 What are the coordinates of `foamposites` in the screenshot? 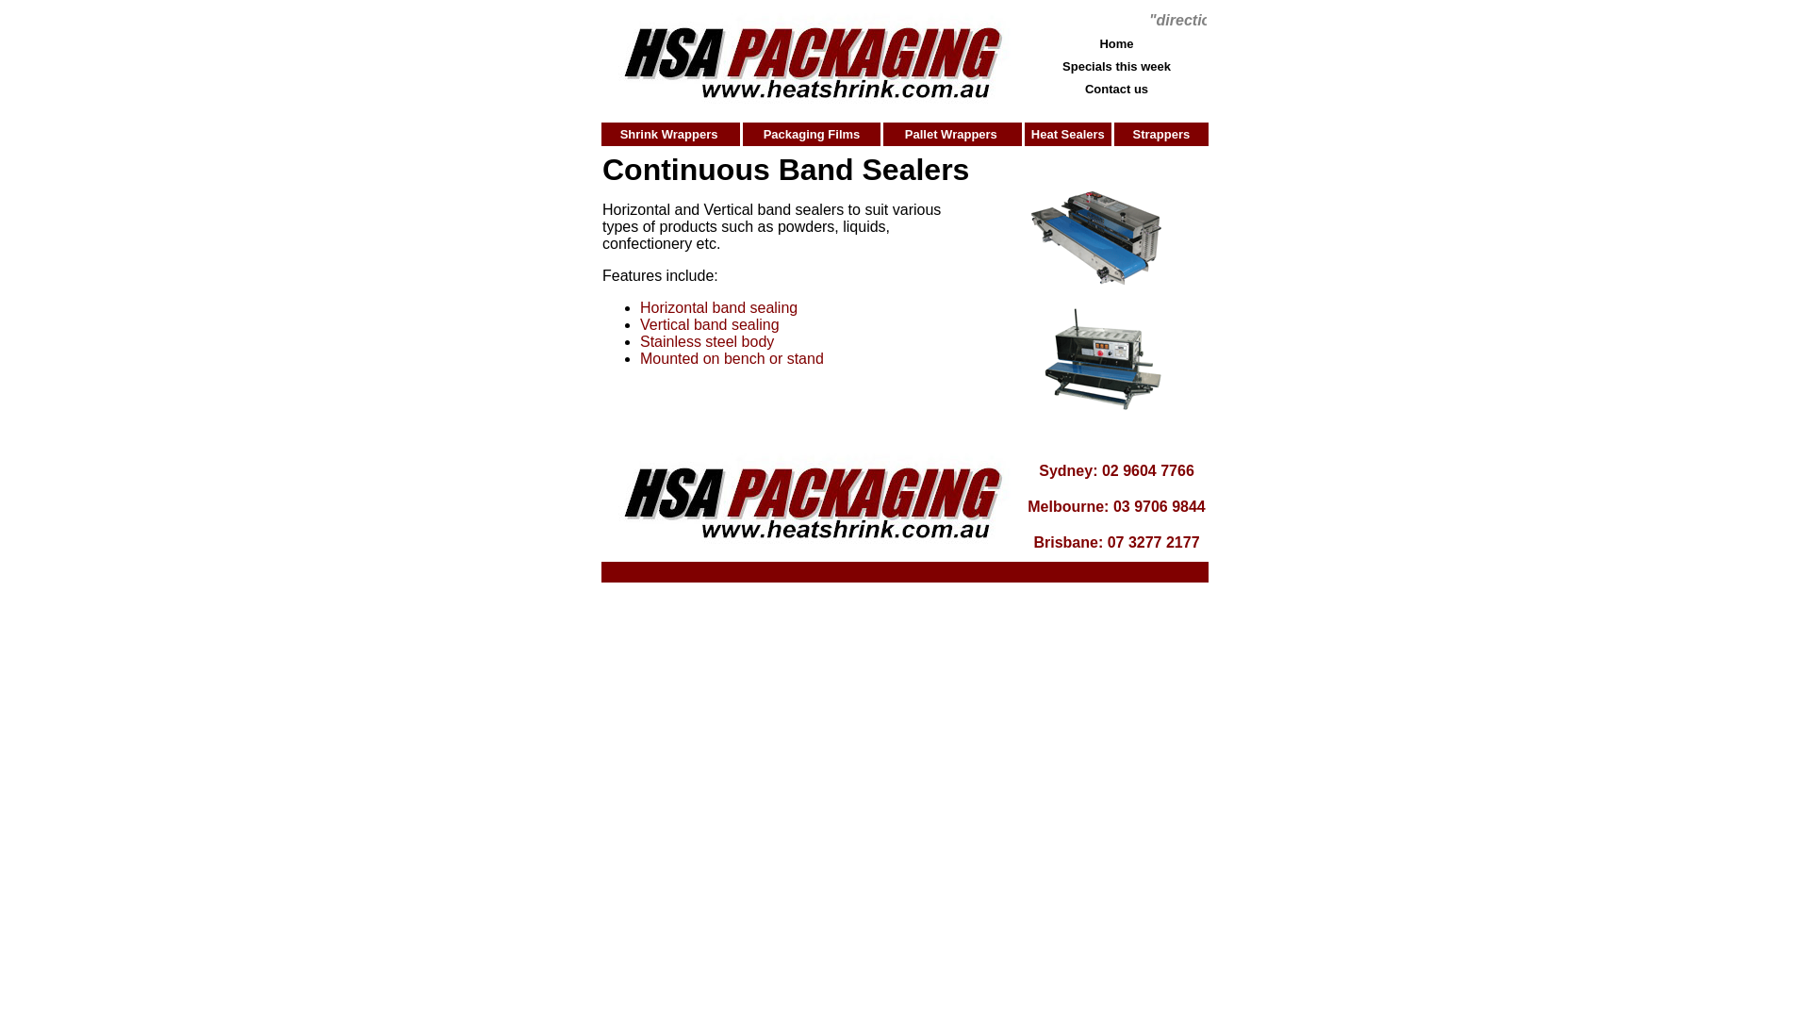 It's located at (1537, 611).